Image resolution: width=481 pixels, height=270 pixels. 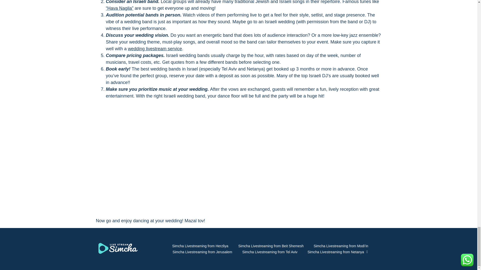 What do you see at coordinates (200, 246) in the screenshot?
I see `Simcha Livestreaming from Herzliya` at bounding box center [200, 246].